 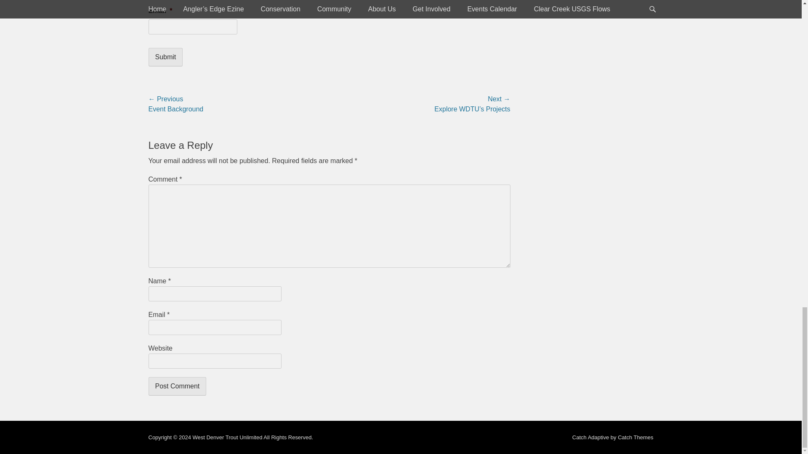 I want to click on Submit, so click(x=165, y=57).